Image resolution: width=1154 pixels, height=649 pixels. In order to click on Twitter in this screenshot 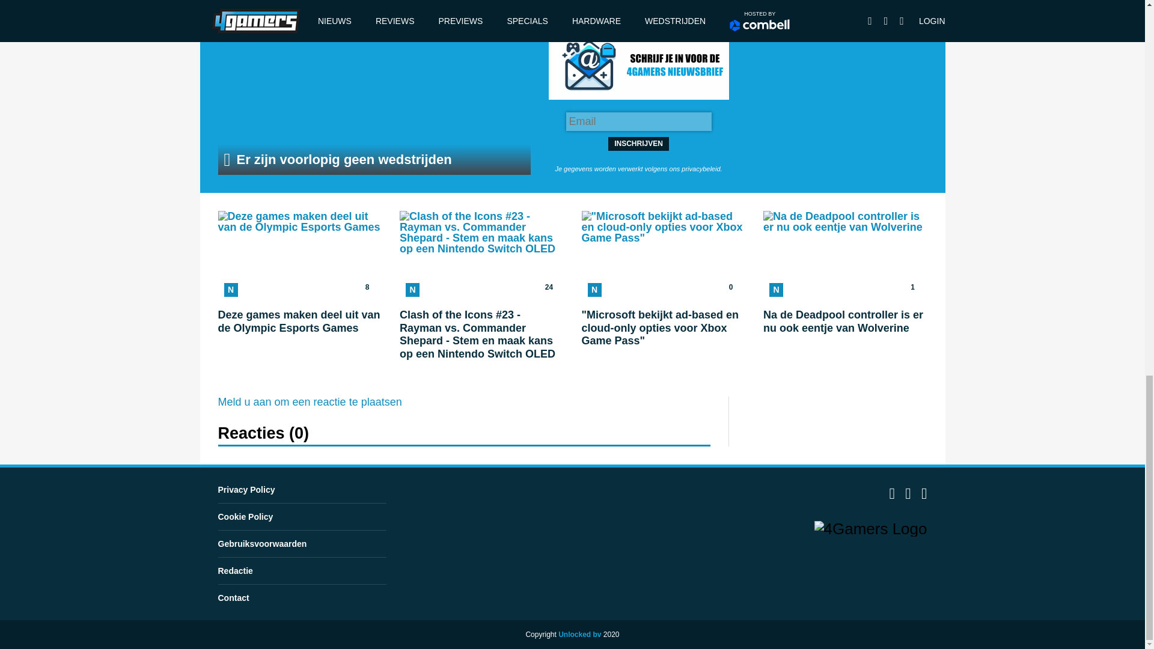, I will do `click(310, 401)`.